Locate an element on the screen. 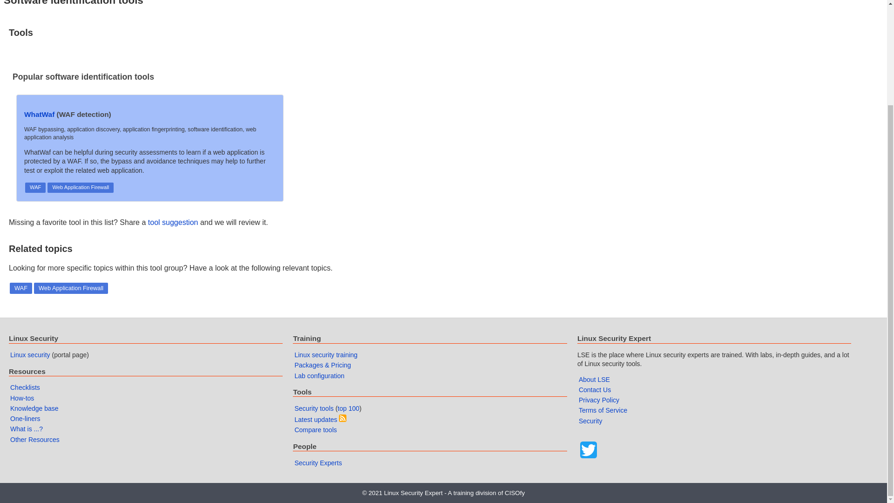 The height and width of the screenshot is (503, 894). Linux security training is located at coordinates (325, 355).